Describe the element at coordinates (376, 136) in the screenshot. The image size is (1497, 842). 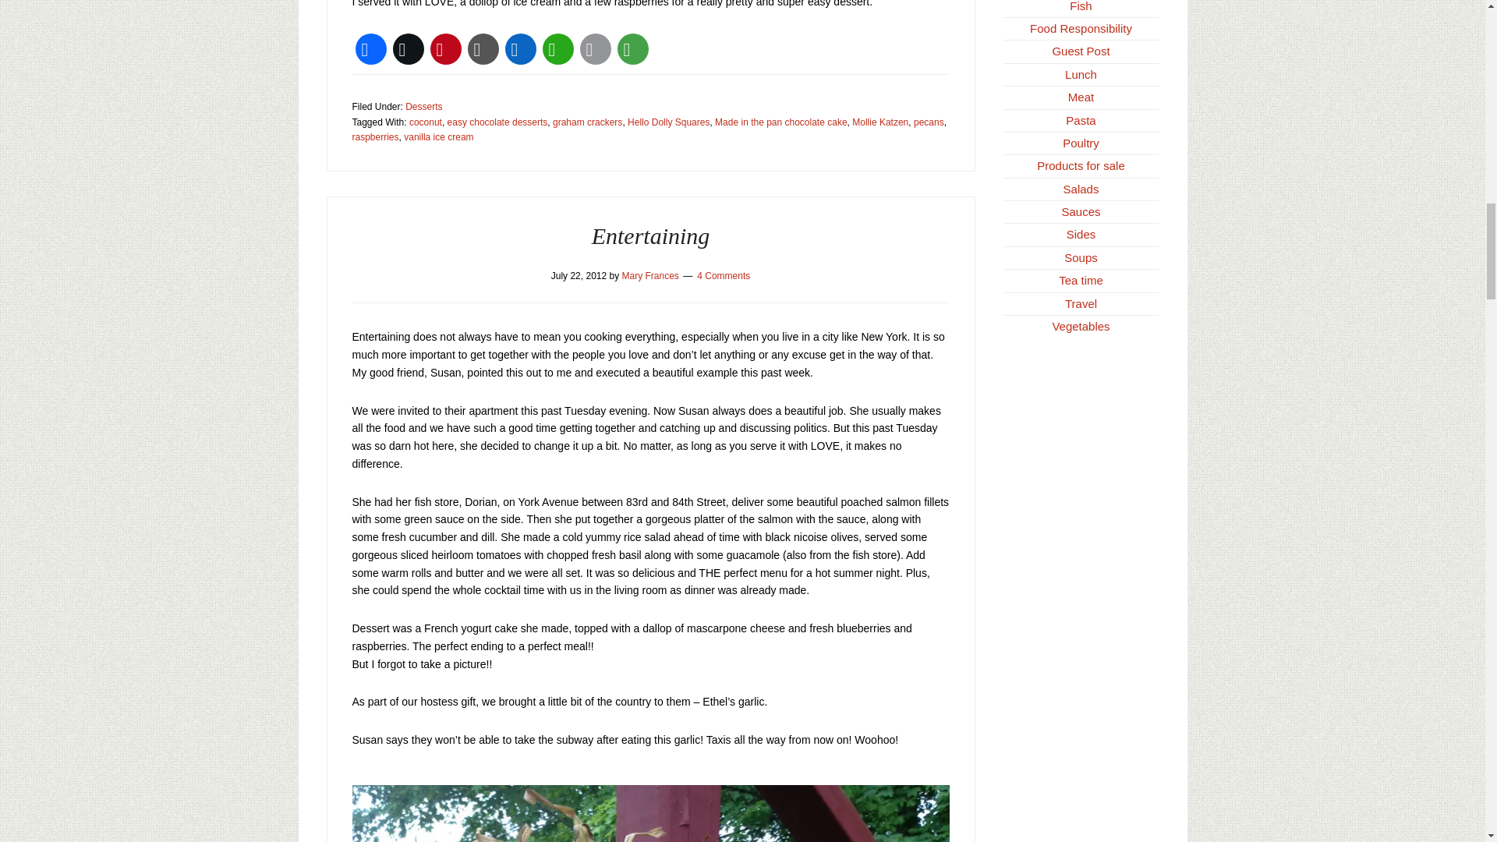
I see `raspberries` at that location.